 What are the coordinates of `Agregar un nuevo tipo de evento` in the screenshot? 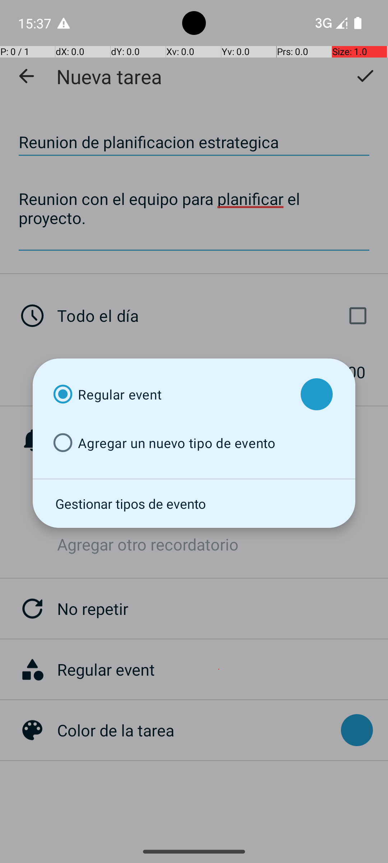 It's located at (170, 443).